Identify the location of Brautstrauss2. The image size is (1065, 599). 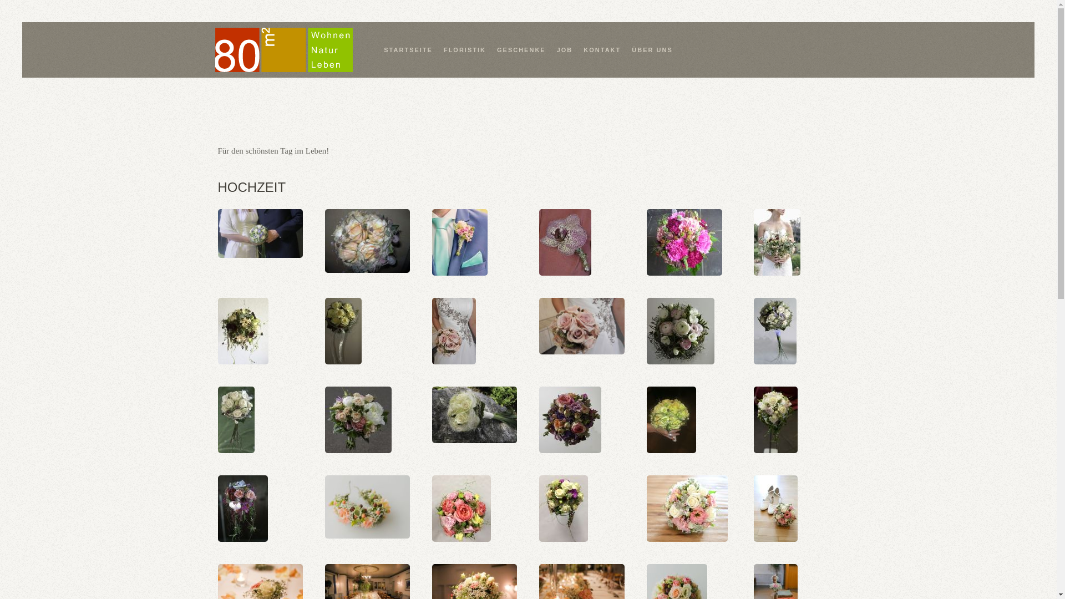
(475, 415).